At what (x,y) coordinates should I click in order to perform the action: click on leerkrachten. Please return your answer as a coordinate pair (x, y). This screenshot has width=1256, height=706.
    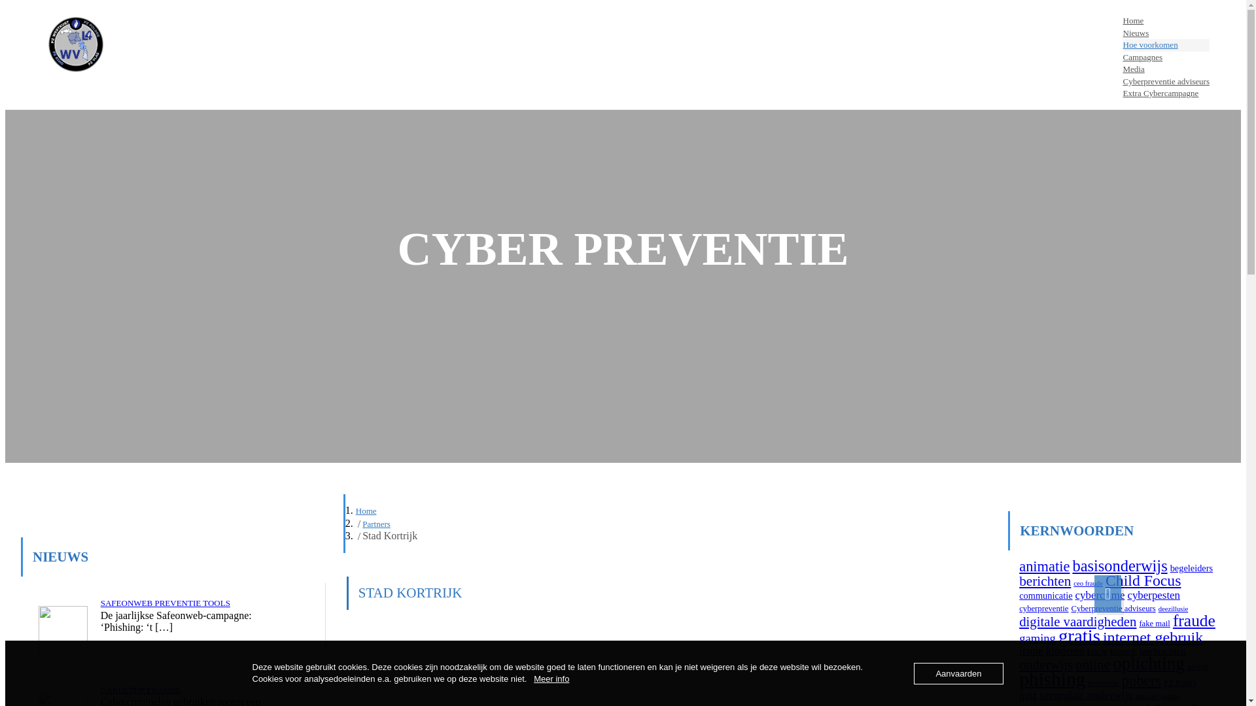
    Looking at the image, I should click on (1163, 651).